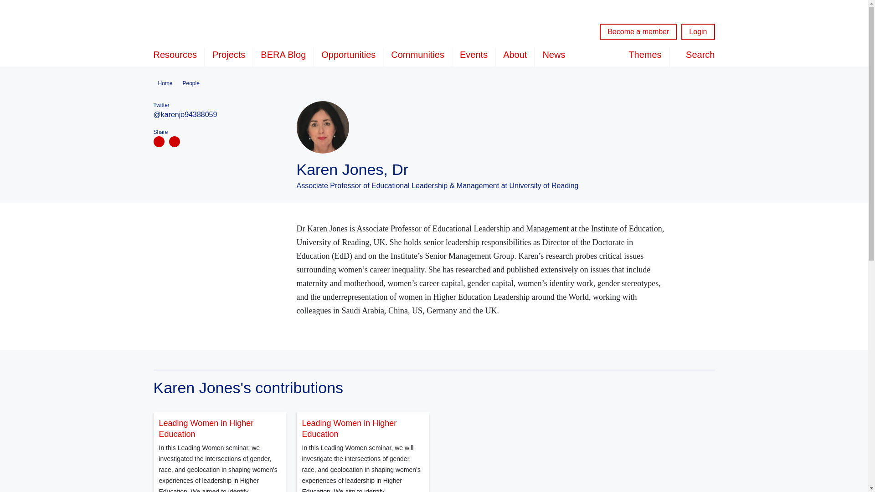 Image resolution: width=875 pixels, height=492 pixels. I want to click on BERA Blog, so click(283, 56).